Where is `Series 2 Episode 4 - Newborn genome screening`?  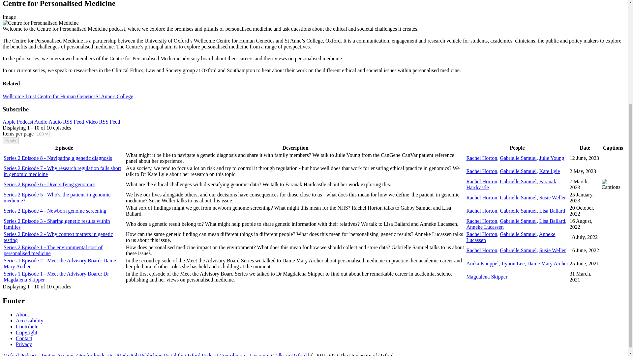
Series 2 Episode 4 - Newborn genome screening is located at coordinates (55, 211).